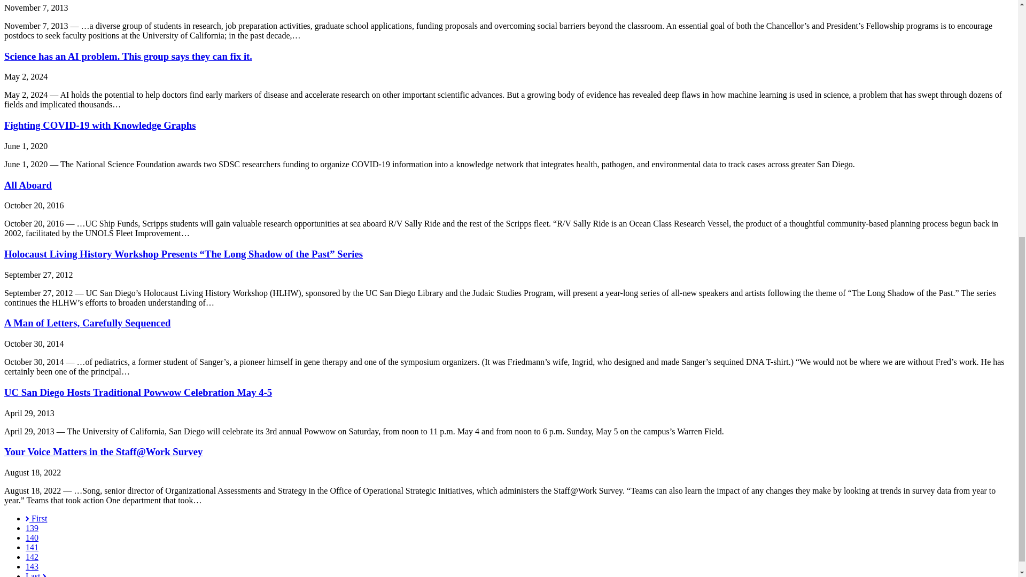 The width and height of the screenshot is (1026, 577). Describe the element at coordinates (36, 518) in the screenshot. I see `First` at that location.